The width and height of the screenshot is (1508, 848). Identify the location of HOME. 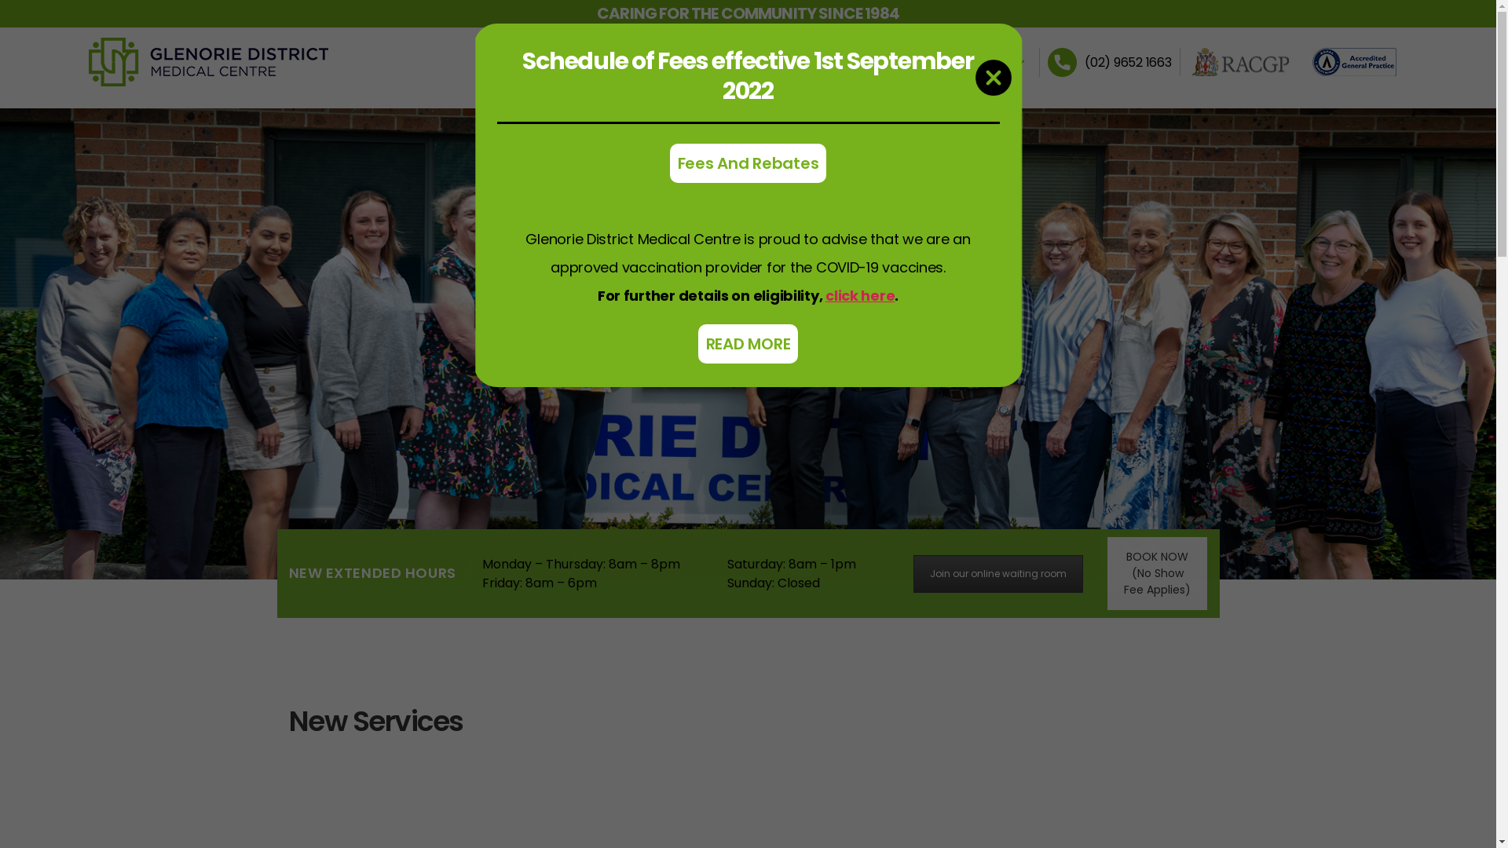
(682, 63).